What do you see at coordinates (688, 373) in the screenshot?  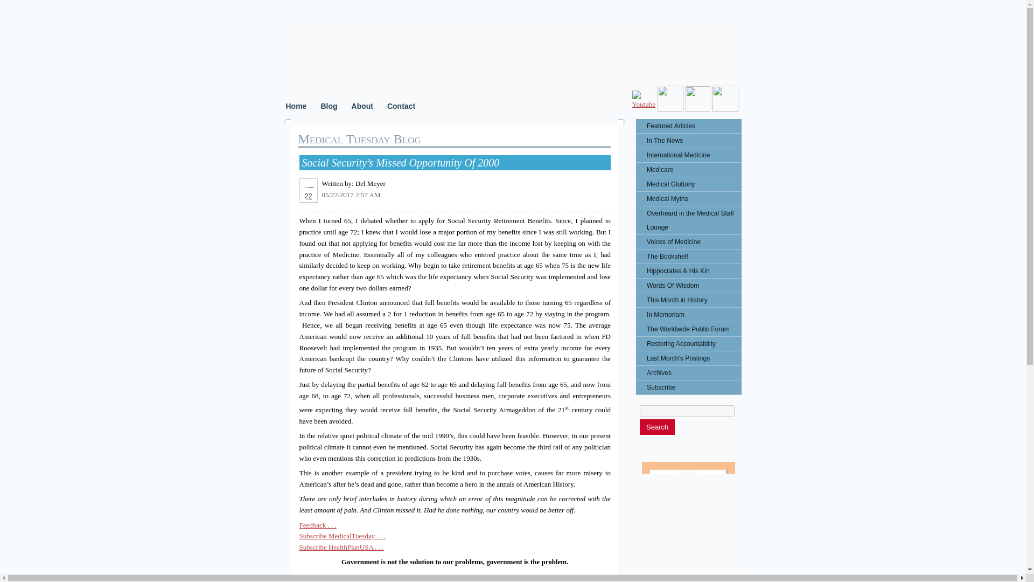 I see `Archives` at bounding box center [688, 373].